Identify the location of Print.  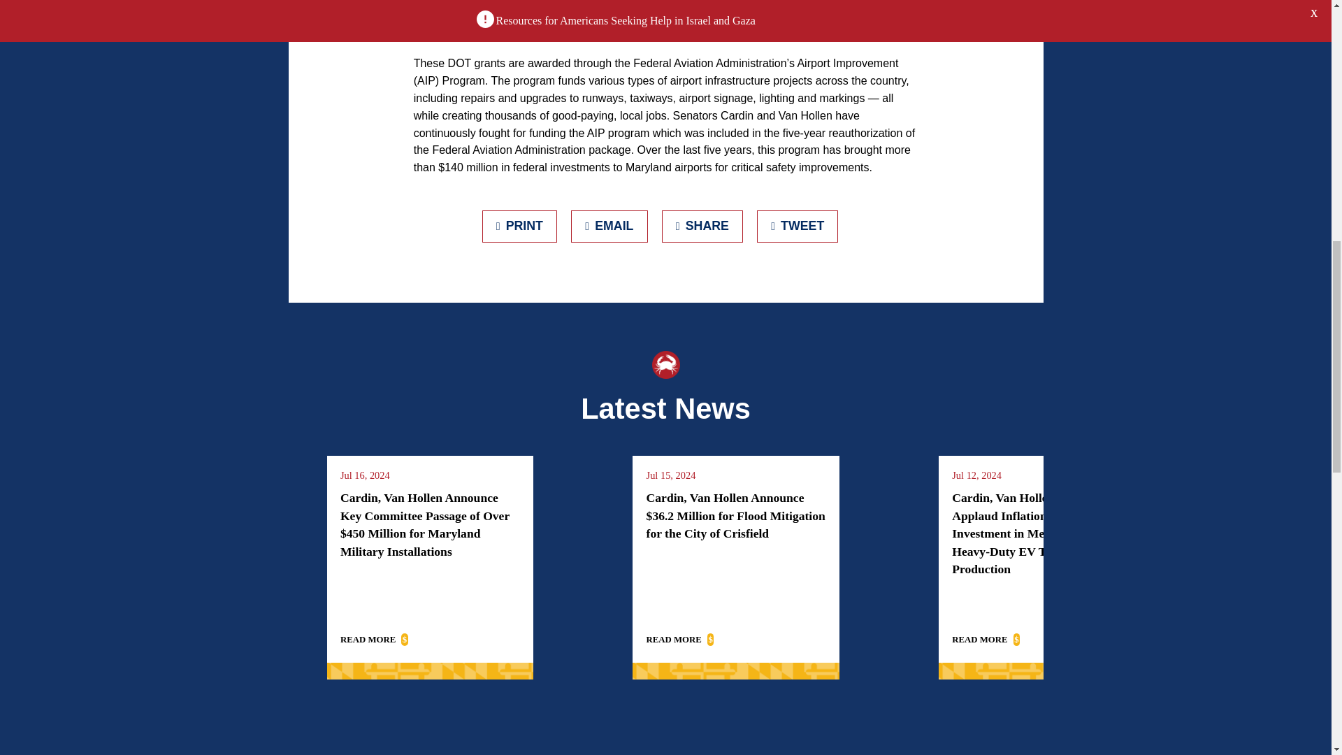
(520, 226).